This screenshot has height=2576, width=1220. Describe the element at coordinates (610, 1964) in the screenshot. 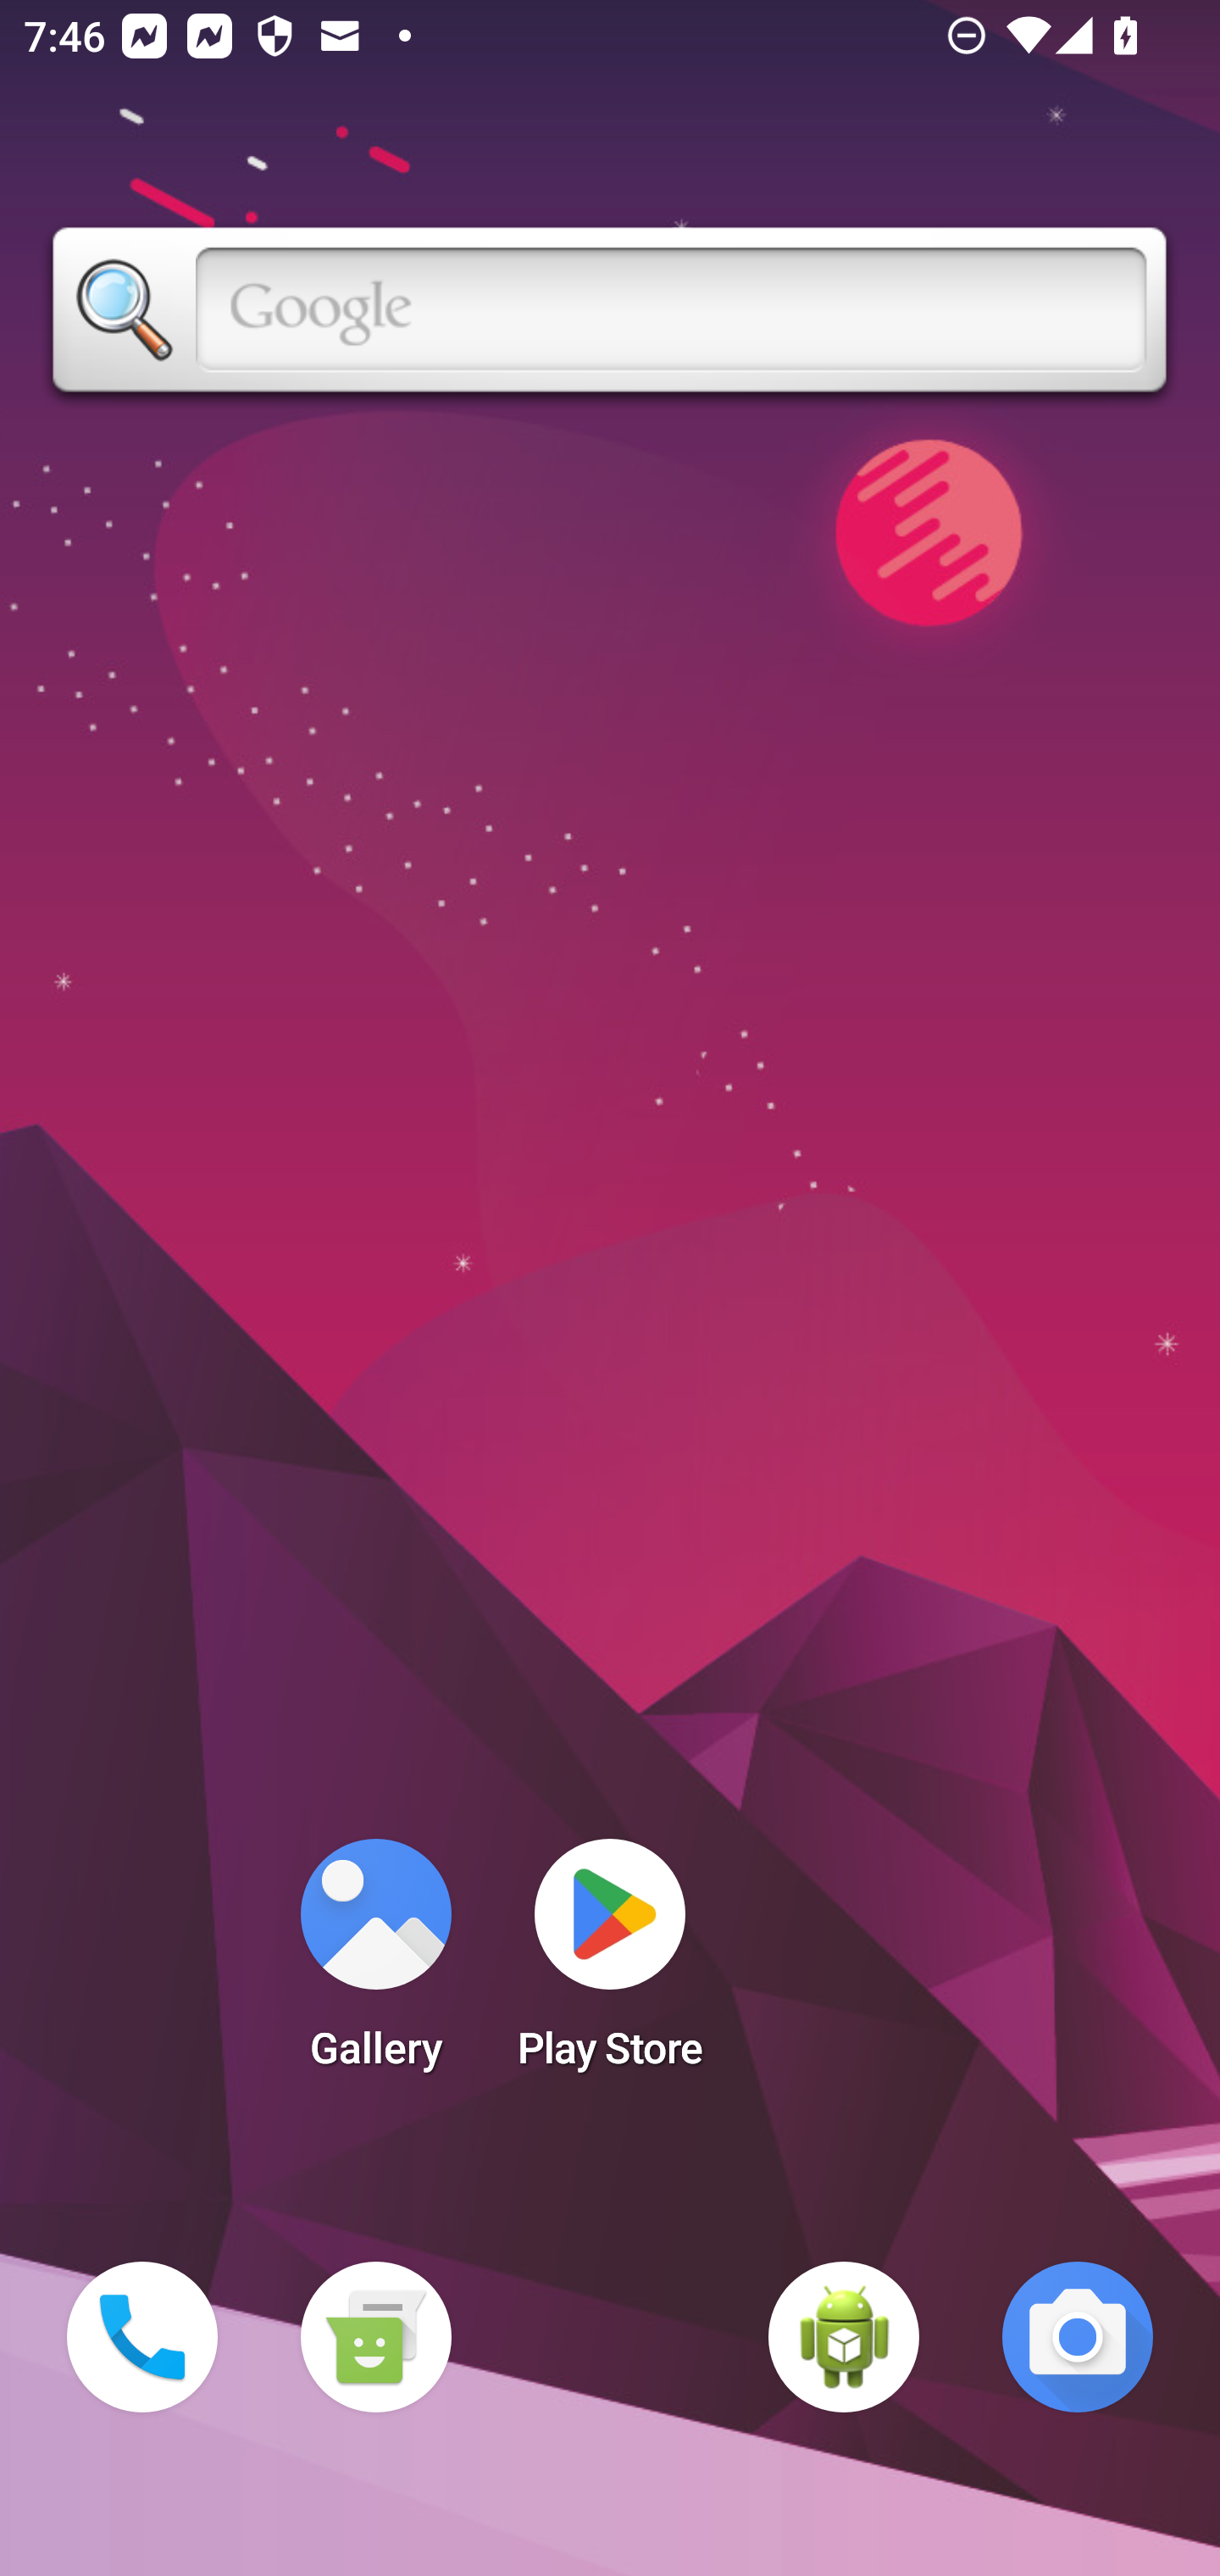

I see `Play Store` at that location.